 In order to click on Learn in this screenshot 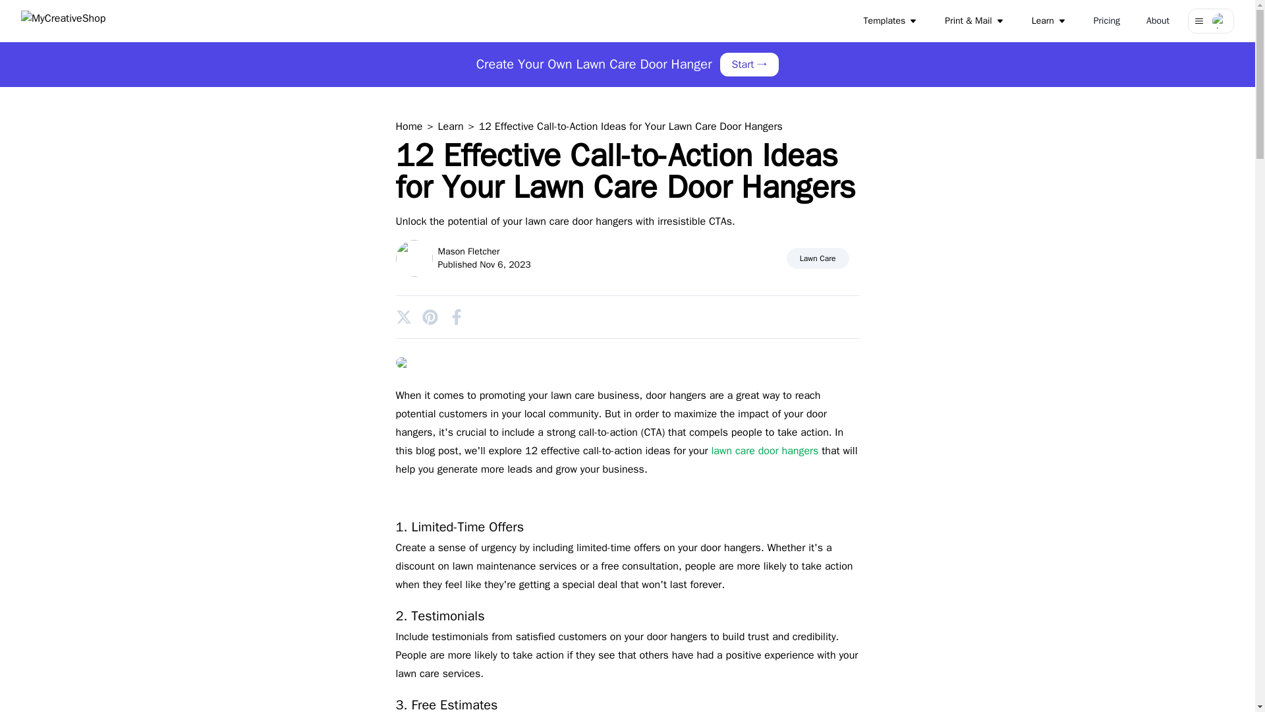, I will do `click(1049, 21)`.